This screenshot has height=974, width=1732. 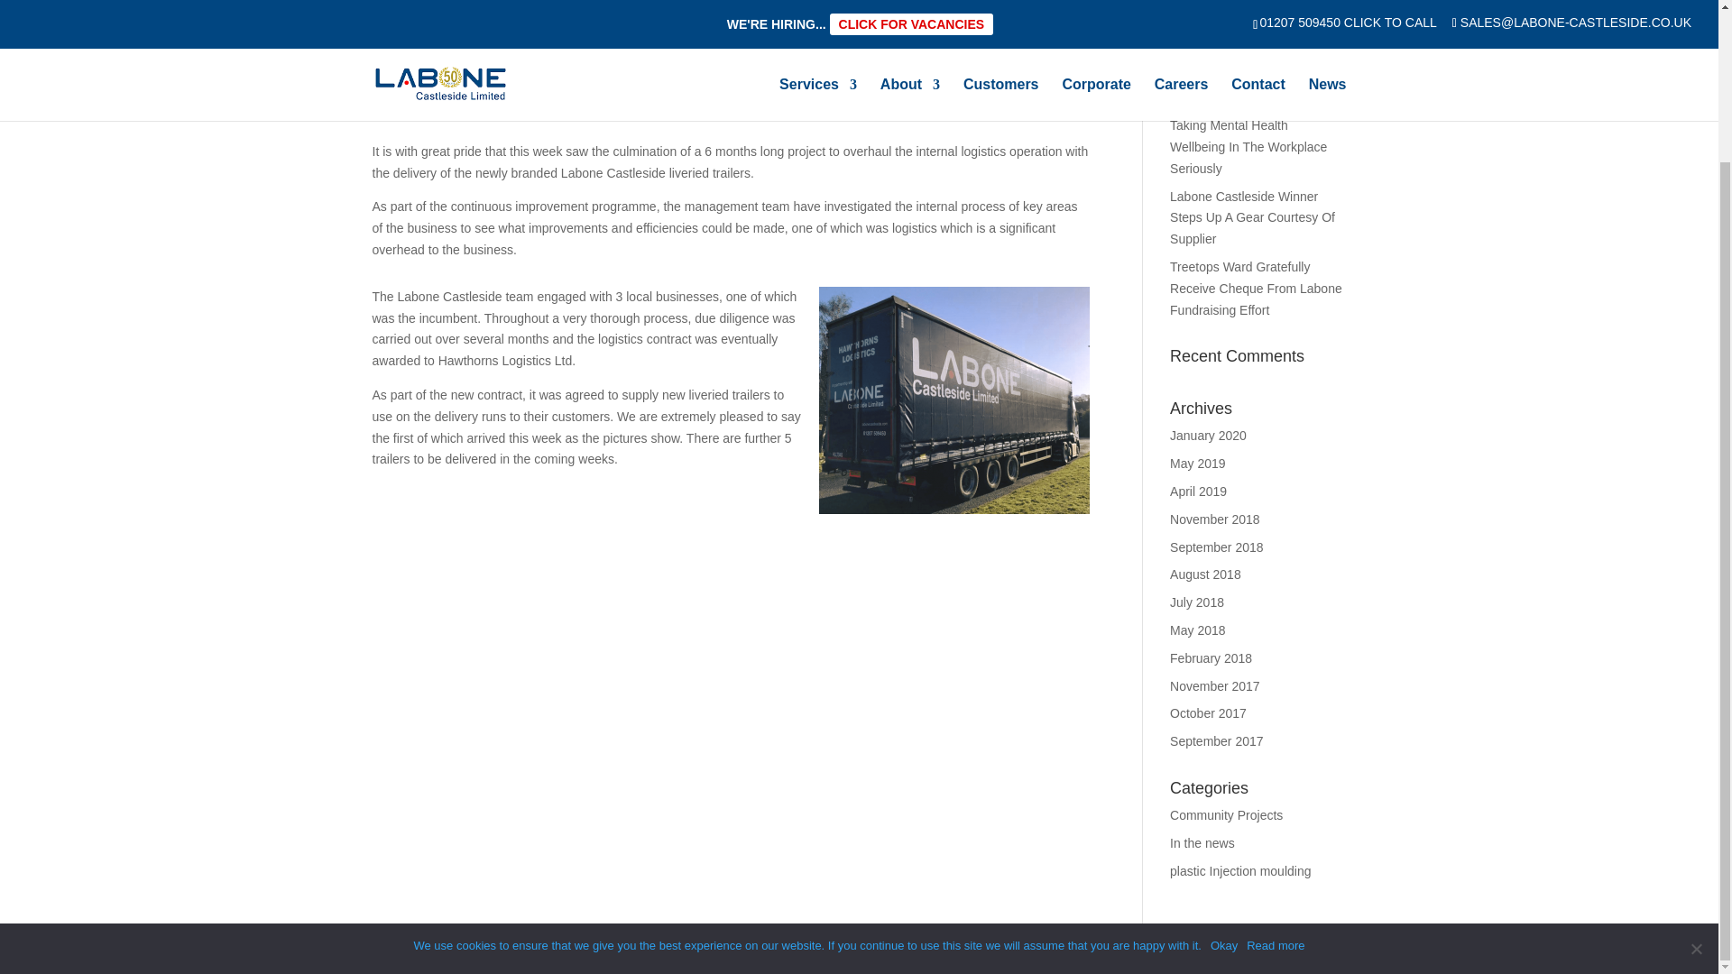 What do you see at coordinates (621, 37) in the screenshot?
I see `In the news` at bounding box center [621, 37].